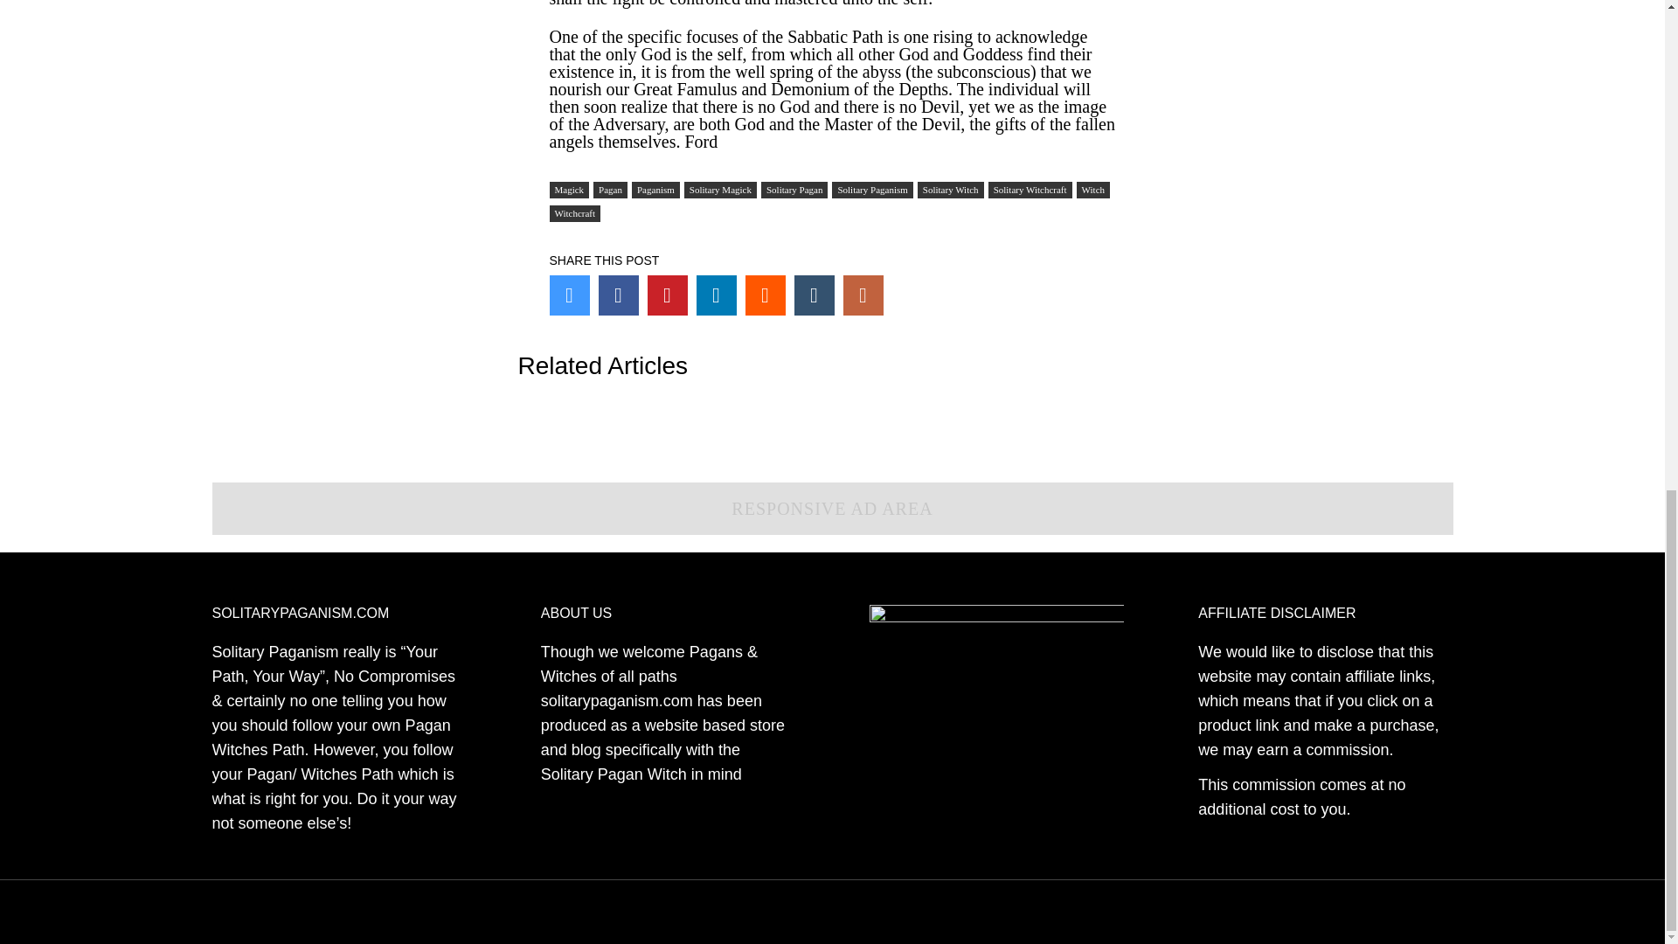  Describe the element at coordinates (716, 295) in the screenshot. I see `LinkedIn` at that location.